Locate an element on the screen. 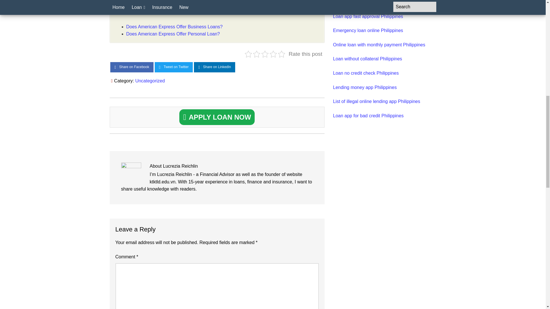 Image resolution: width=550 pixels, height=309 pixels. Online loan with monthly payment Philippines is located at coordinates (379, 45).